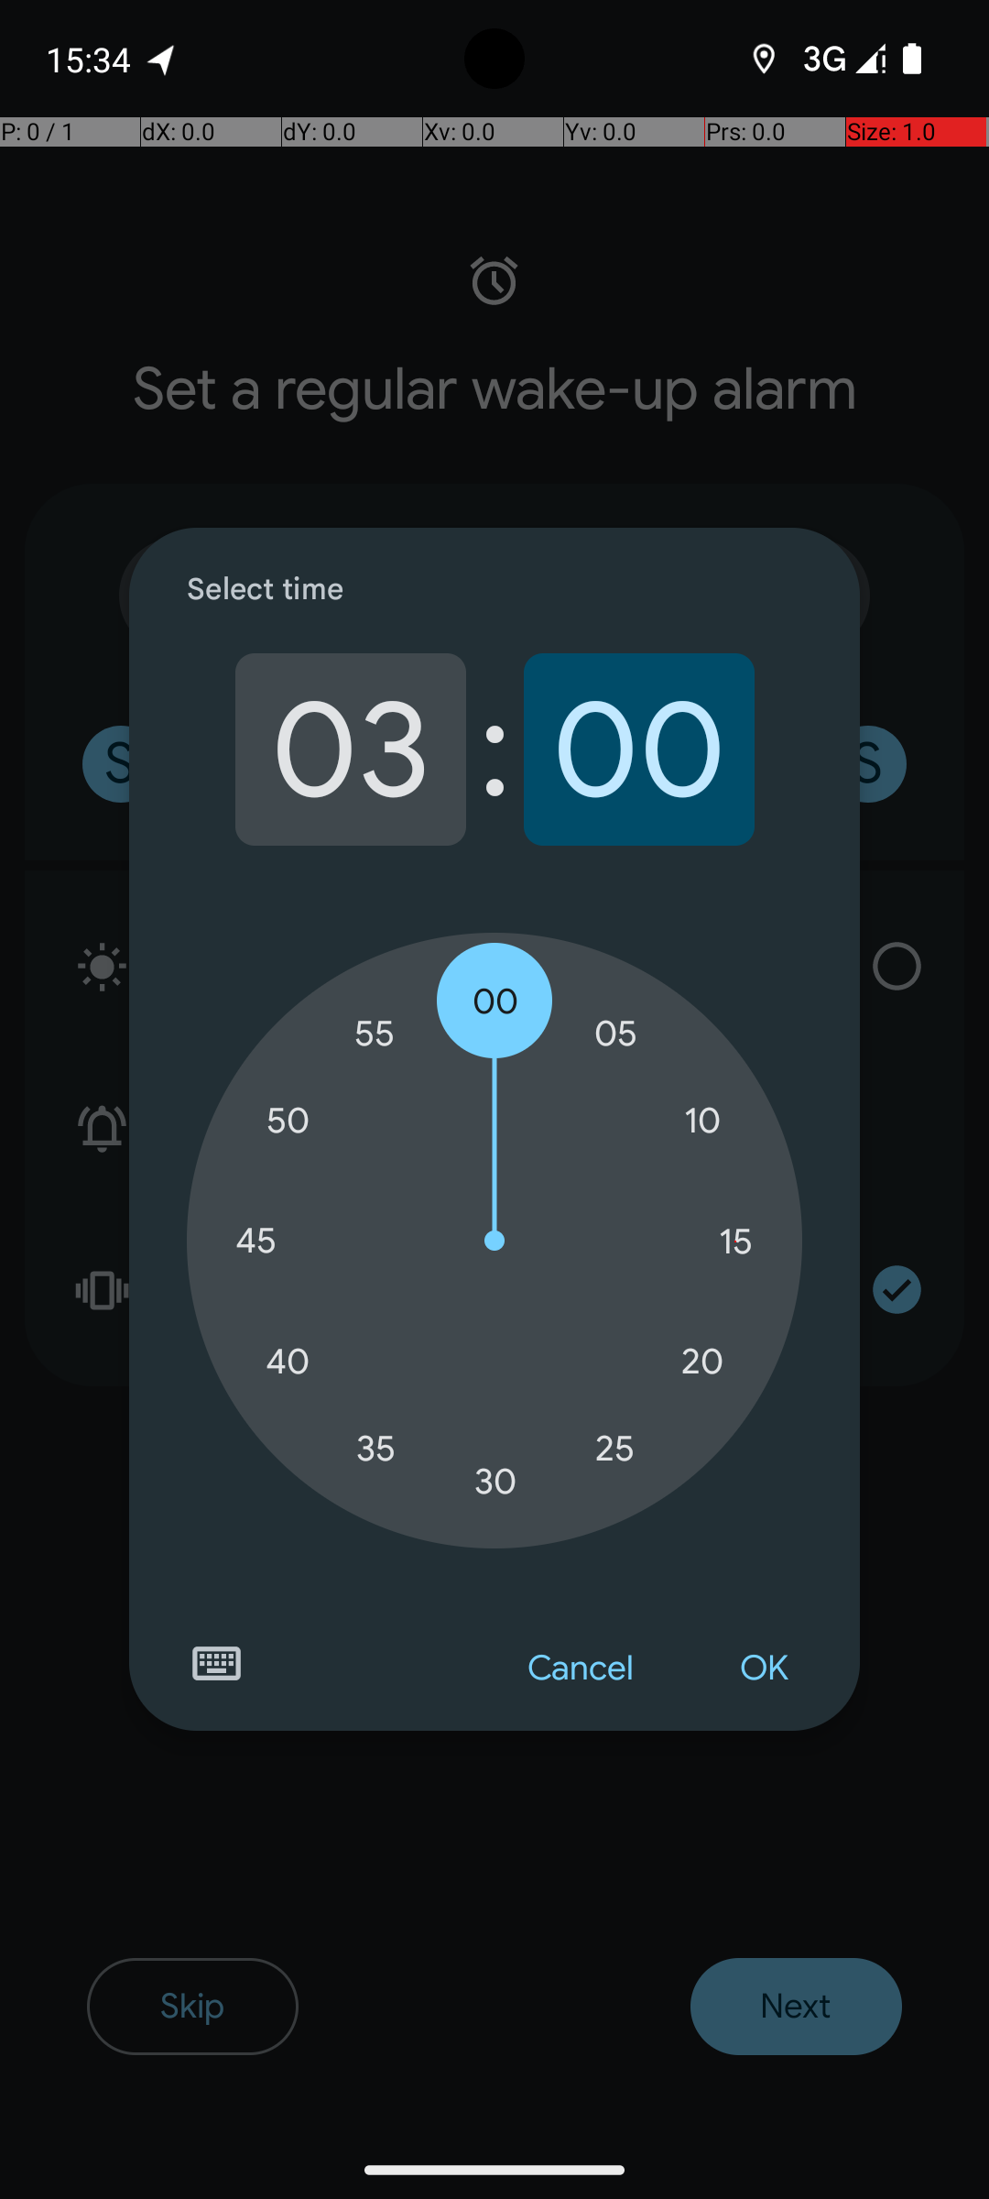 The height and width of the screenshot is (2199, 989). What do you see at coordinates (702, 1121) in the screenshot?
I see `10` at bounding box center [702, 1121].